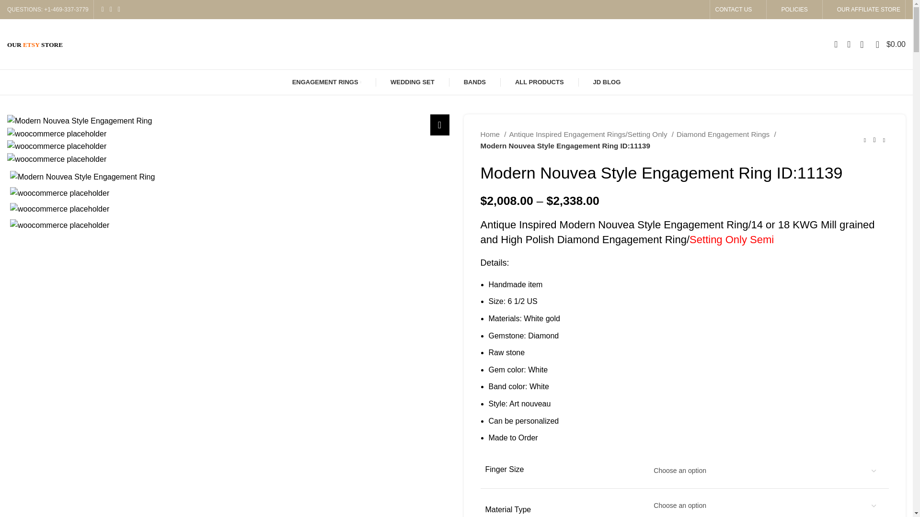 This screenshot has height=517, width=920. Describe the element at coordinates (326, 82) in the screenshot. I see `ENGAGEMENT RINGS` at that location.